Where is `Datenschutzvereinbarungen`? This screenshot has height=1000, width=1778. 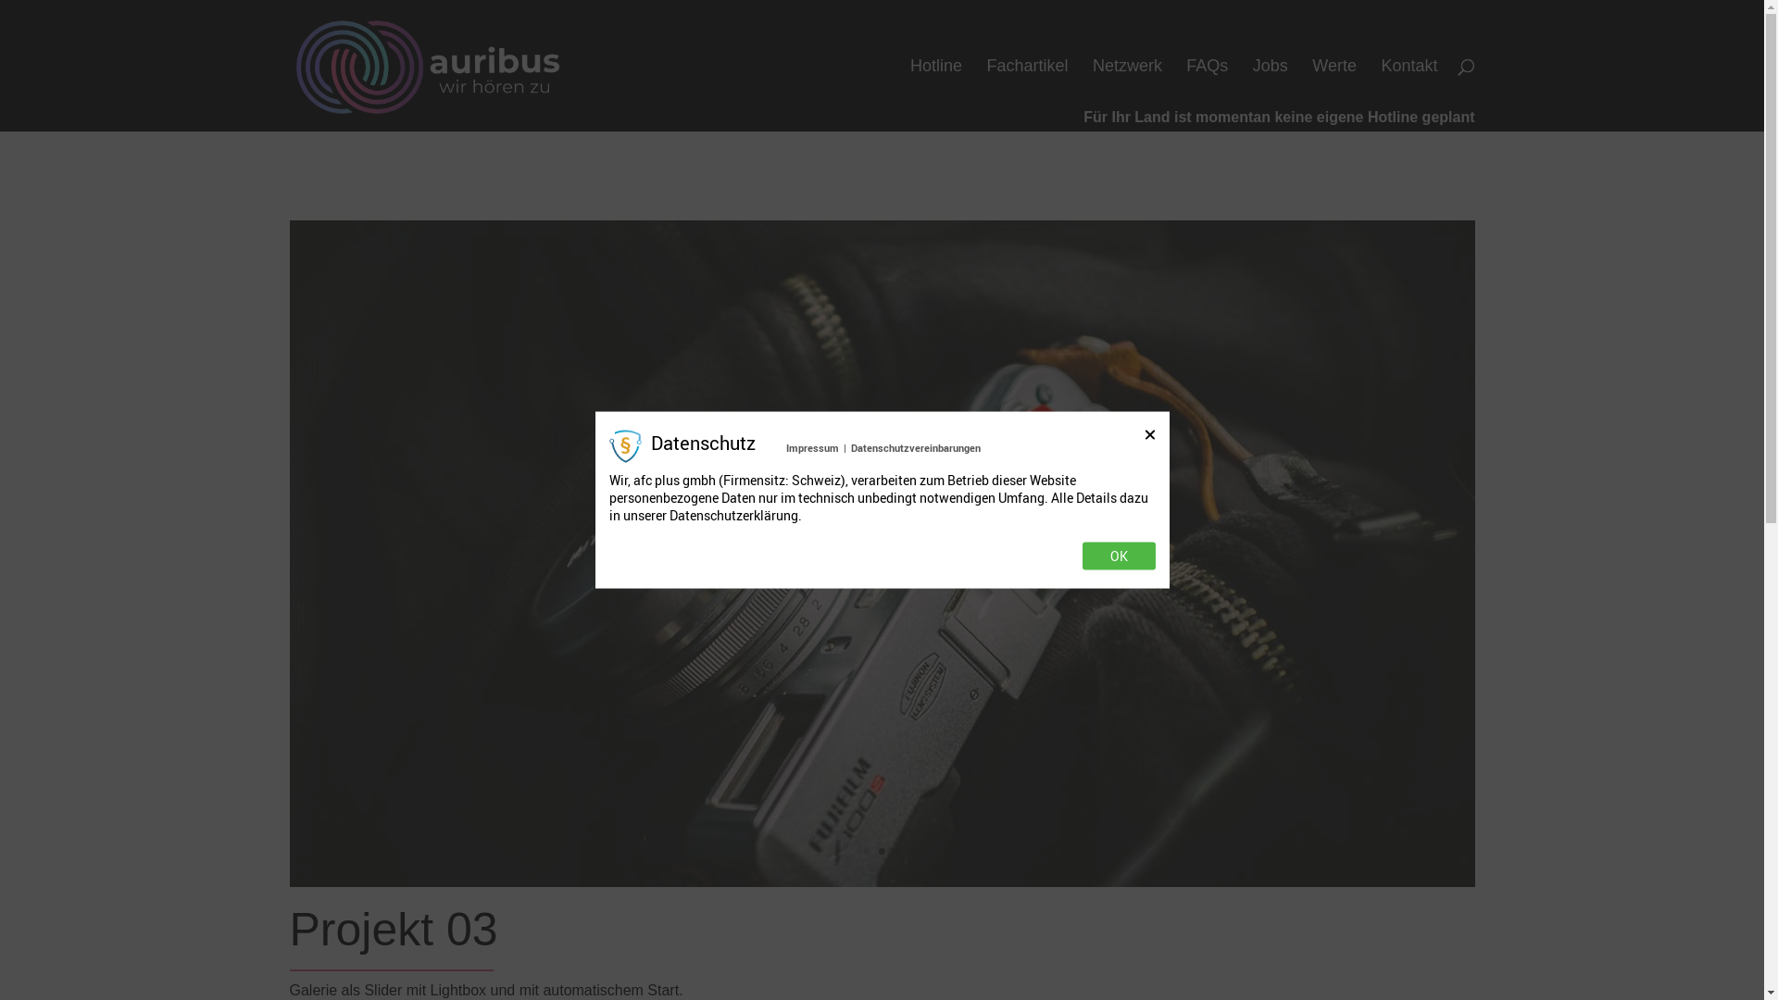
Datenschutzvereinbarungen is located at coordinates (916, 448).